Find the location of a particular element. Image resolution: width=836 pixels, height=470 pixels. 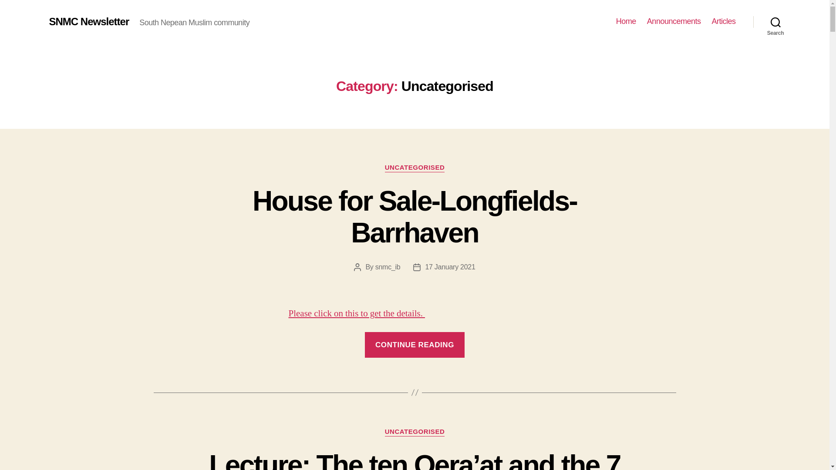

Articles is located at coordinates (723, 21).